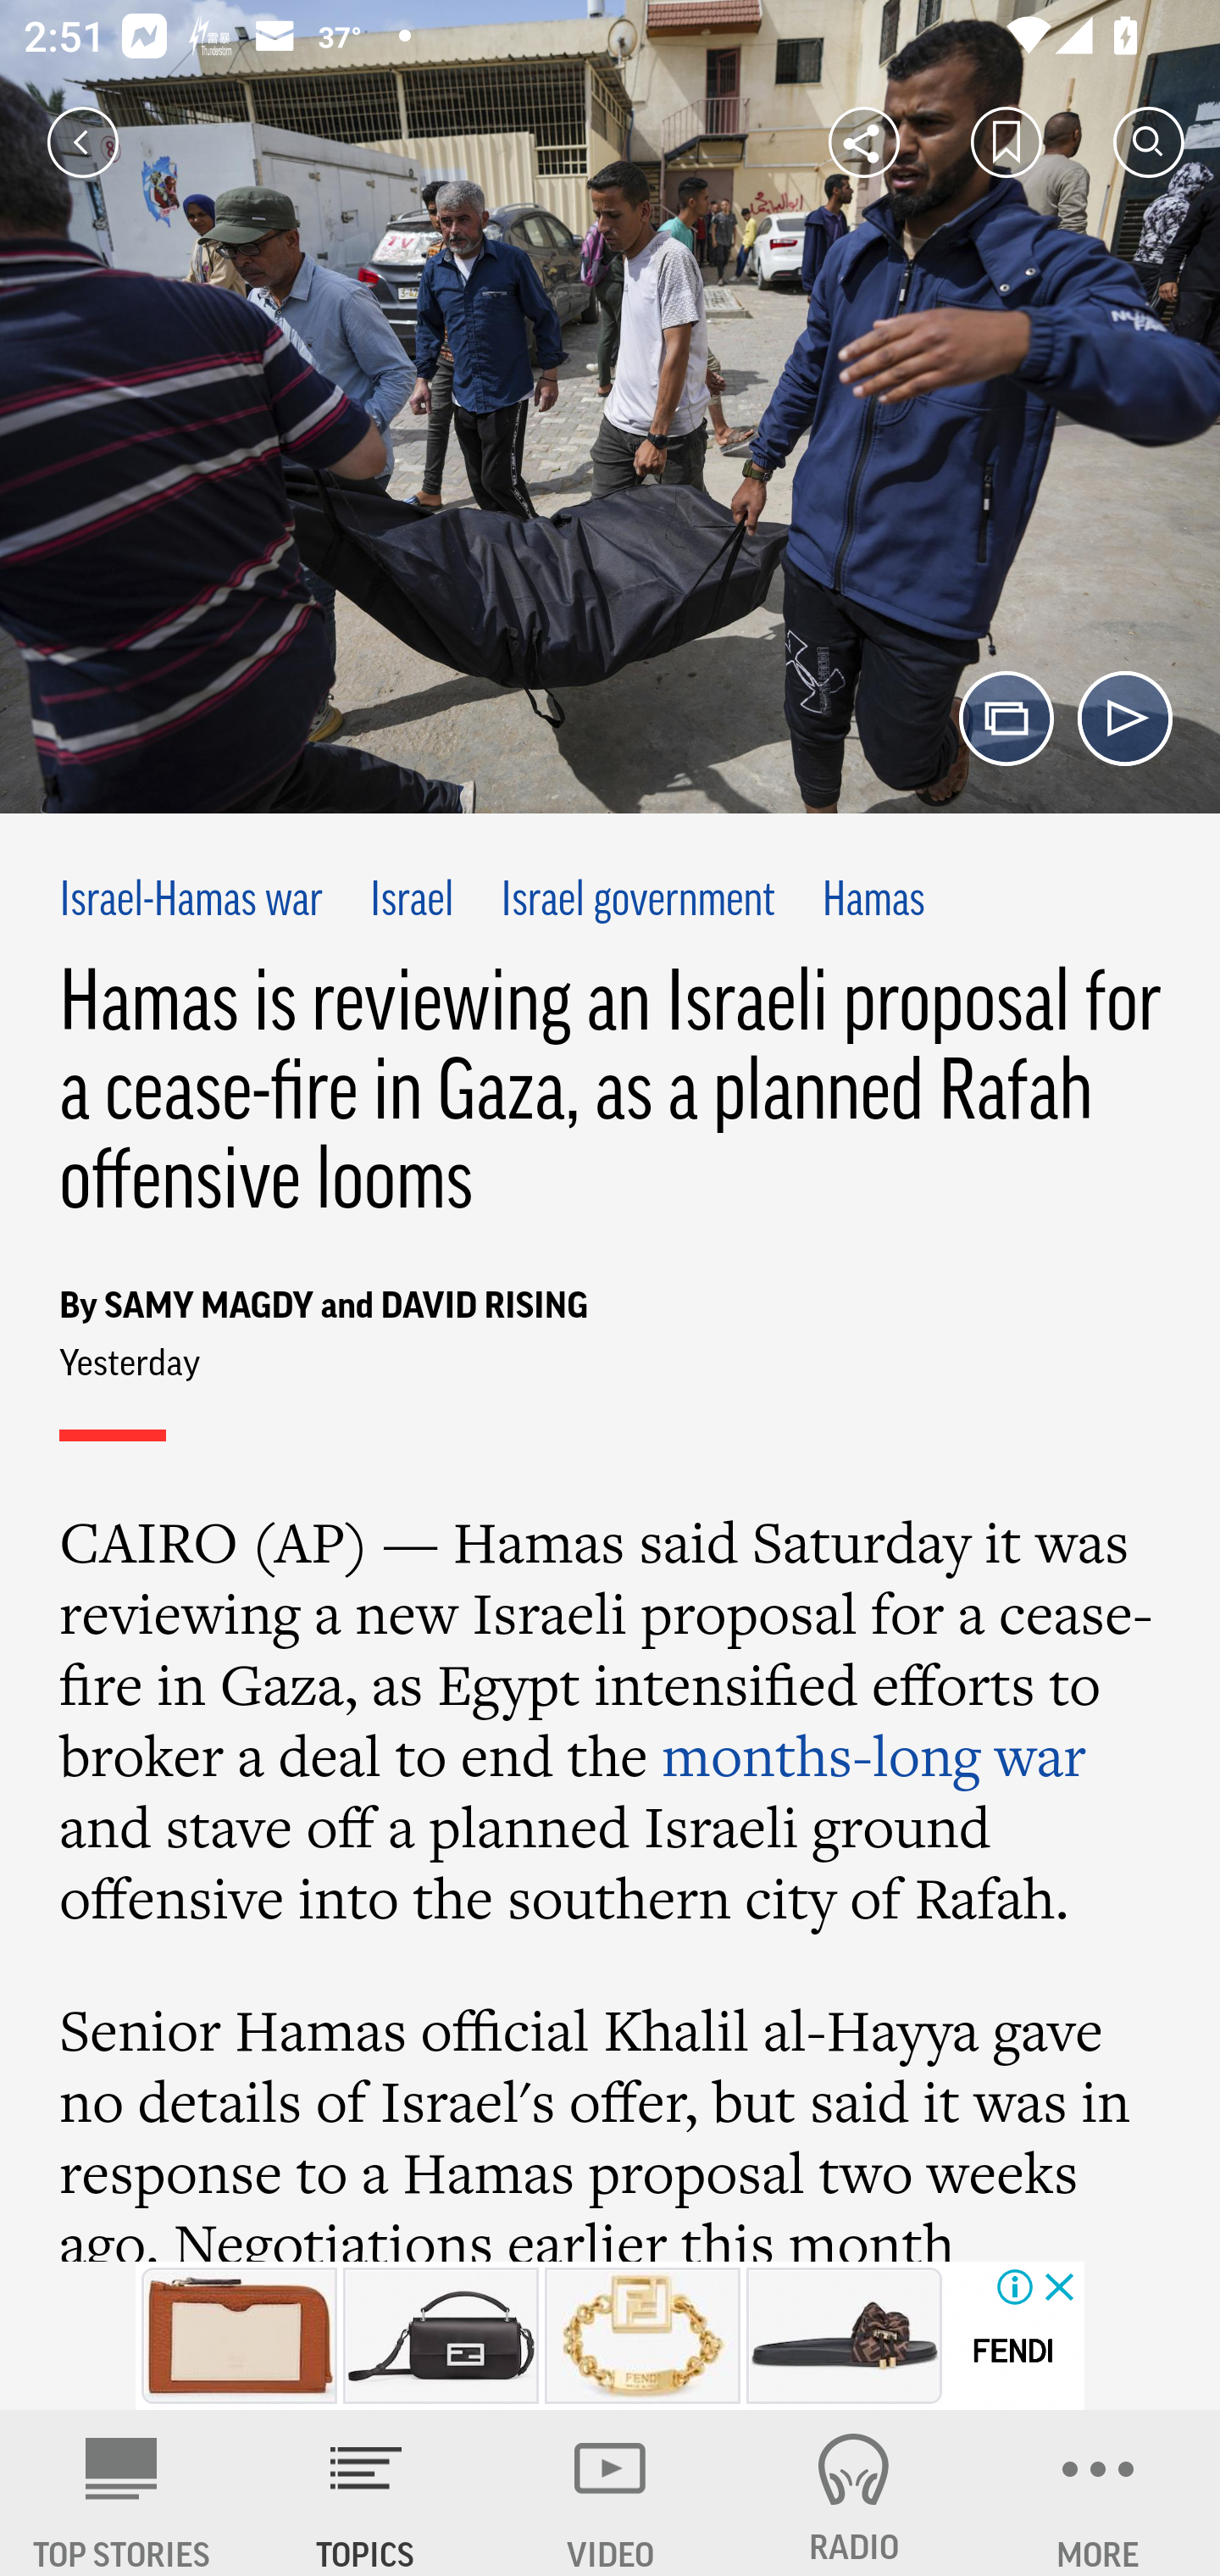 The image size is (1220, 2576). I want to click on Israel government, so click(637, 902).